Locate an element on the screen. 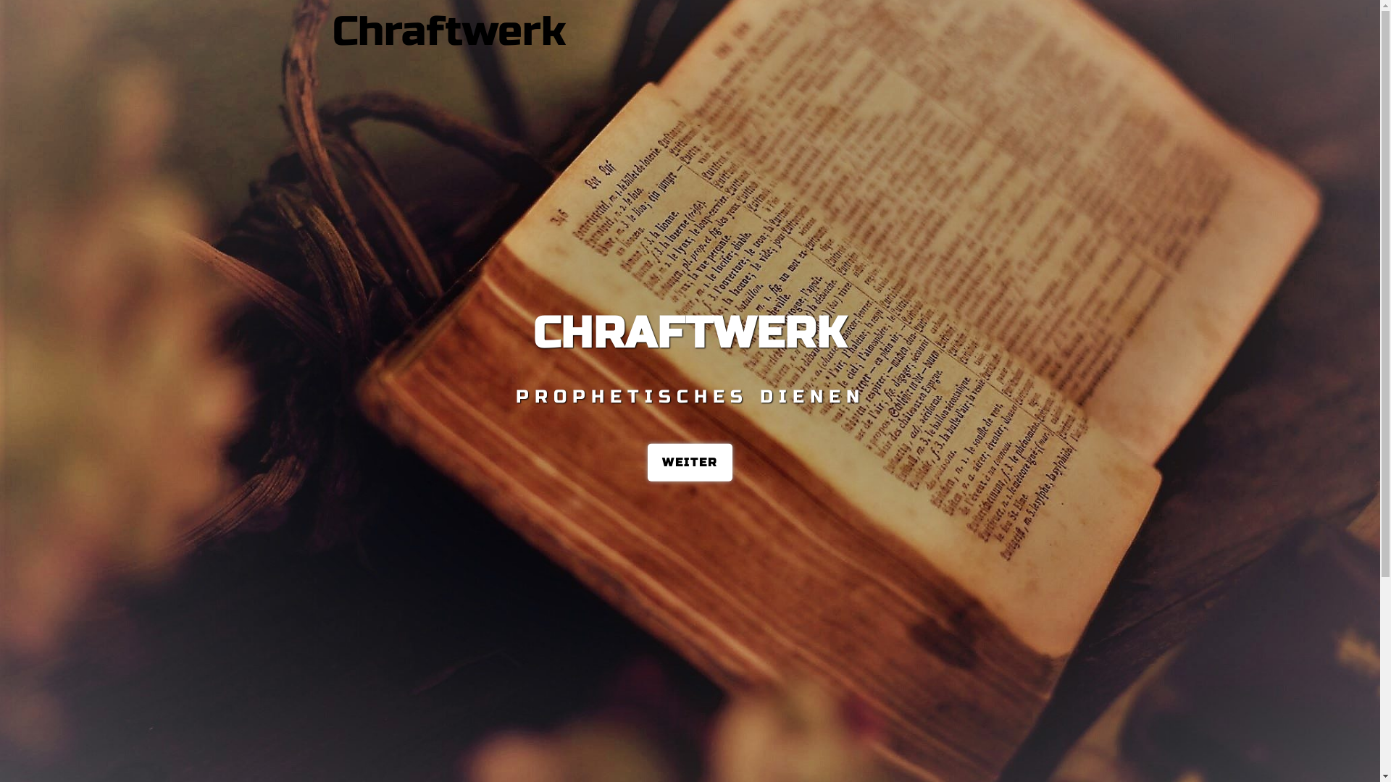 The height and width of the screenshot is (782, 1391). WEITER is located at coordinates (690, 462).